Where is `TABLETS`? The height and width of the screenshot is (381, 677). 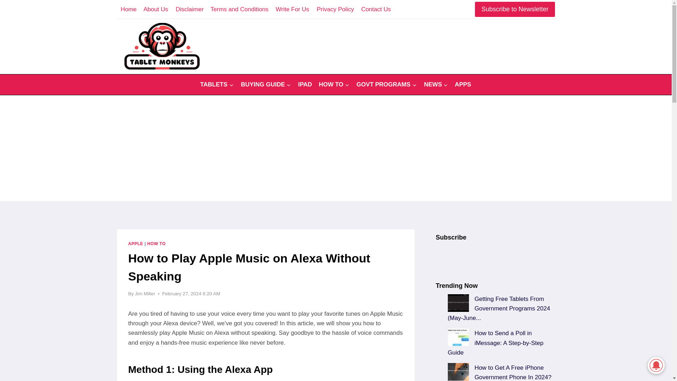
TABLETS is located at coordinates (217, 85).